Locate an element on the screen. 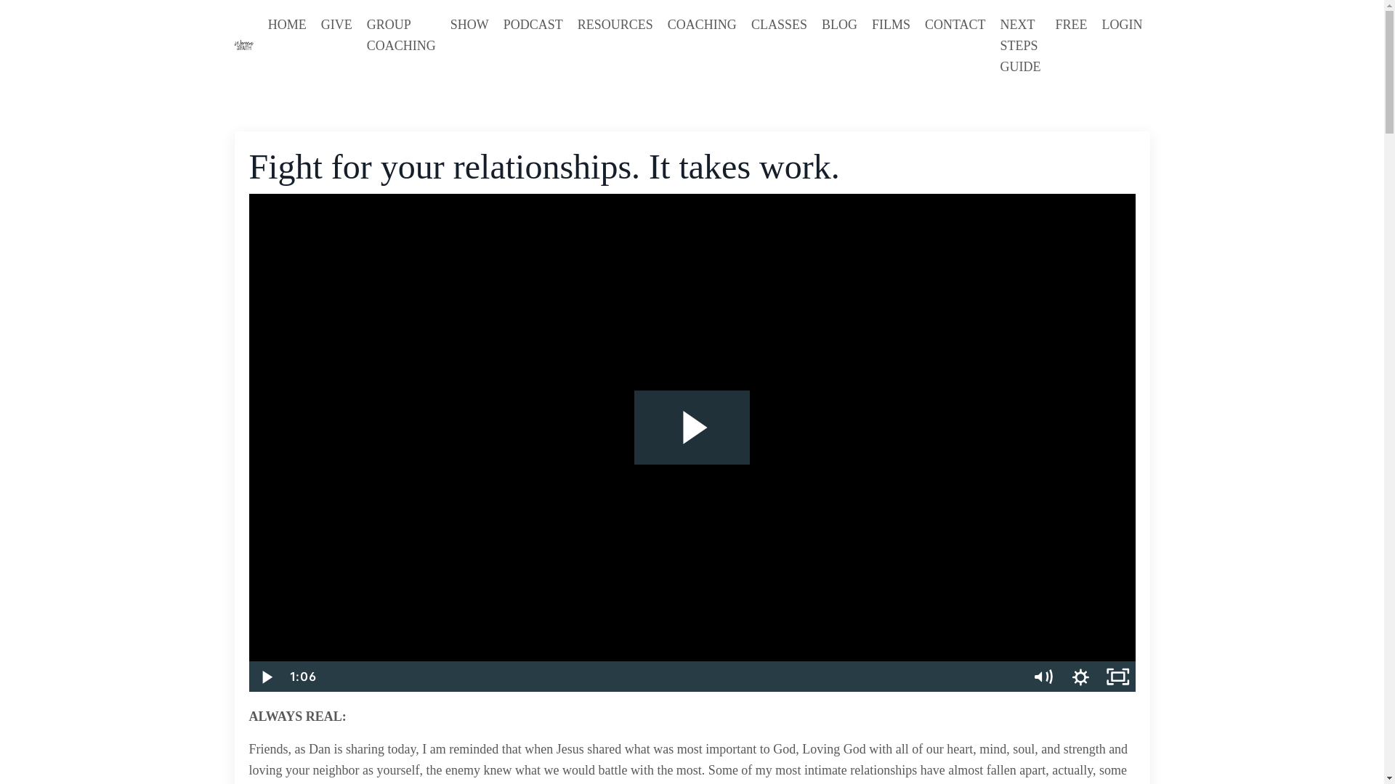  CONTACT is located at coordinates (955, 45).